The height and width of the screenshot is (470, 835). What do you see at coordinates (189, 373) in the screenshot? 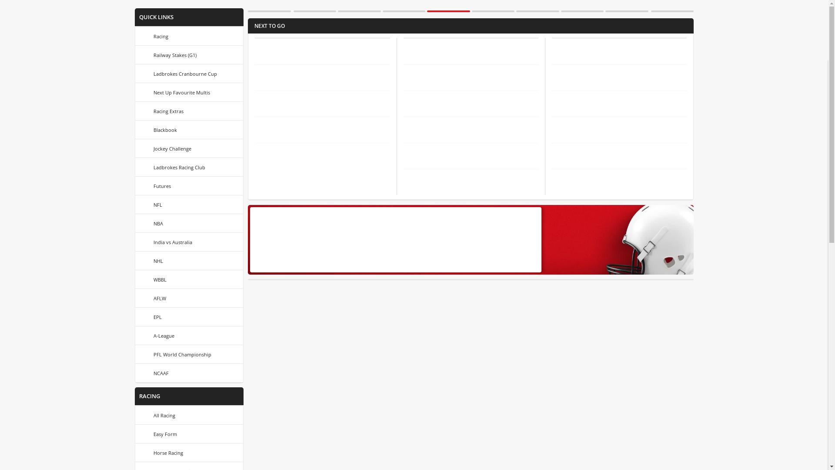
I see `NCAAF` at bounding box center [189, 373].